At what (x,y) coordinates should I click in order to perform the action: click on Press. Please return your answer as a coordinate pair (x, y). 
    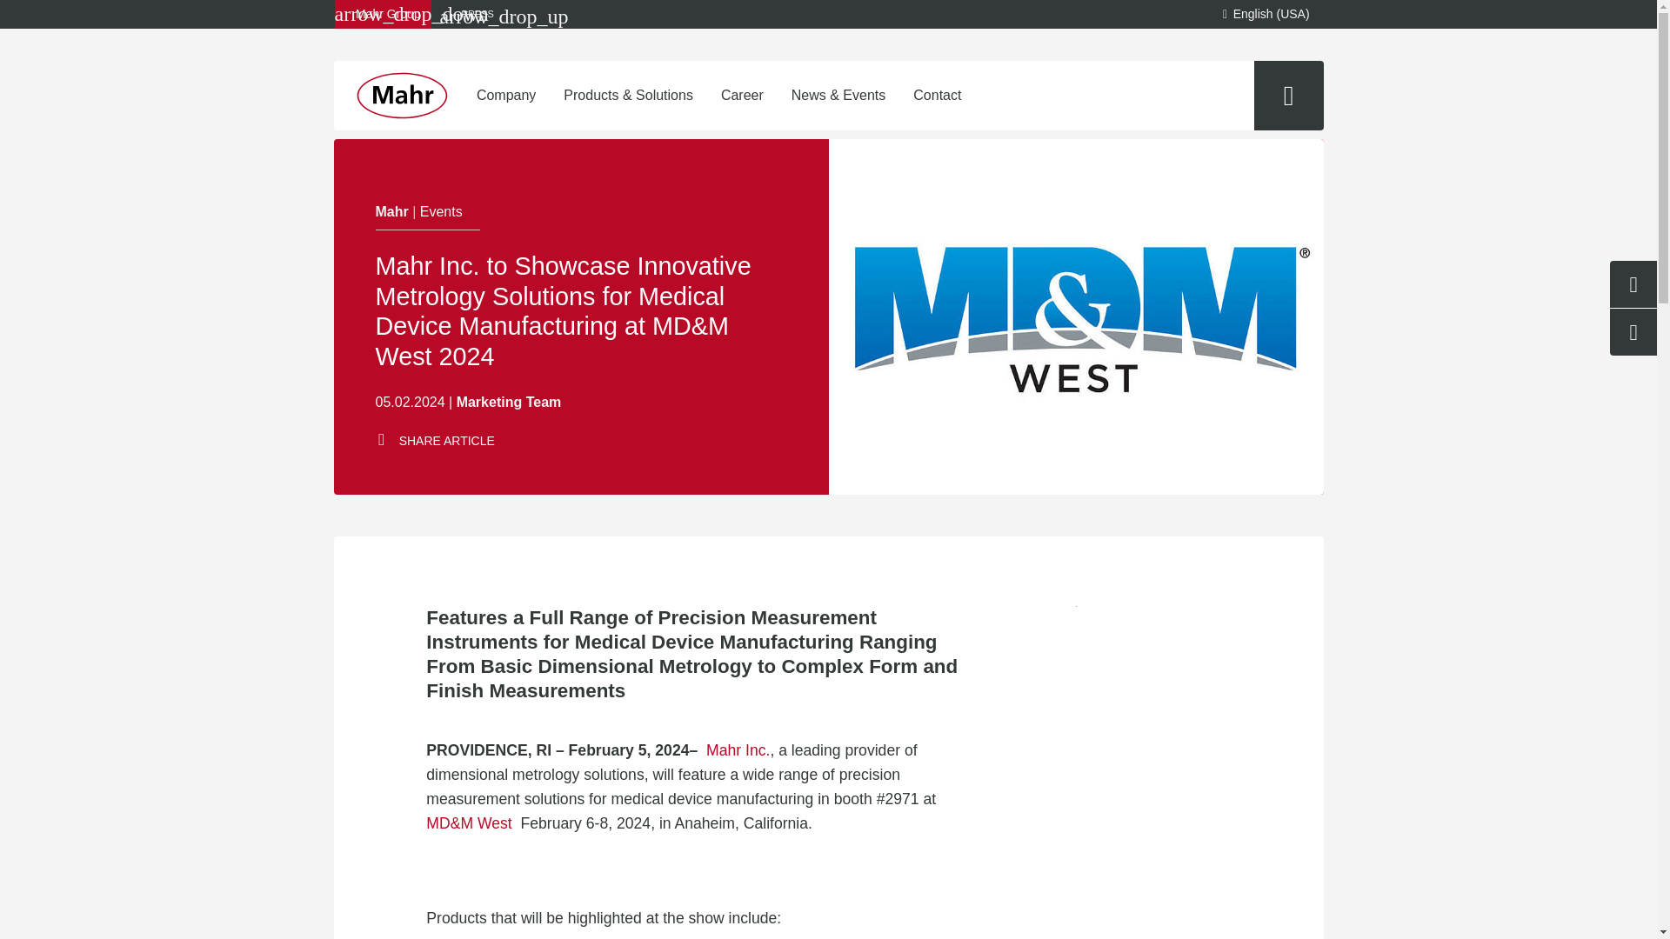
    Looking at the image, I should click on (467, 14).